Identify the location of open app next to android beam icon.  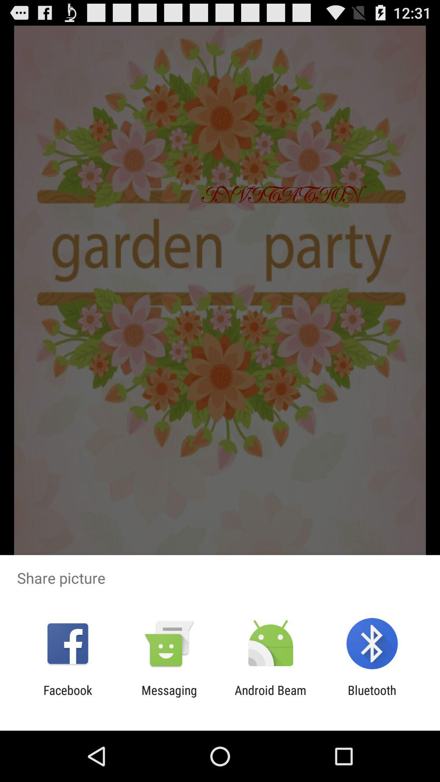
(169, 697).